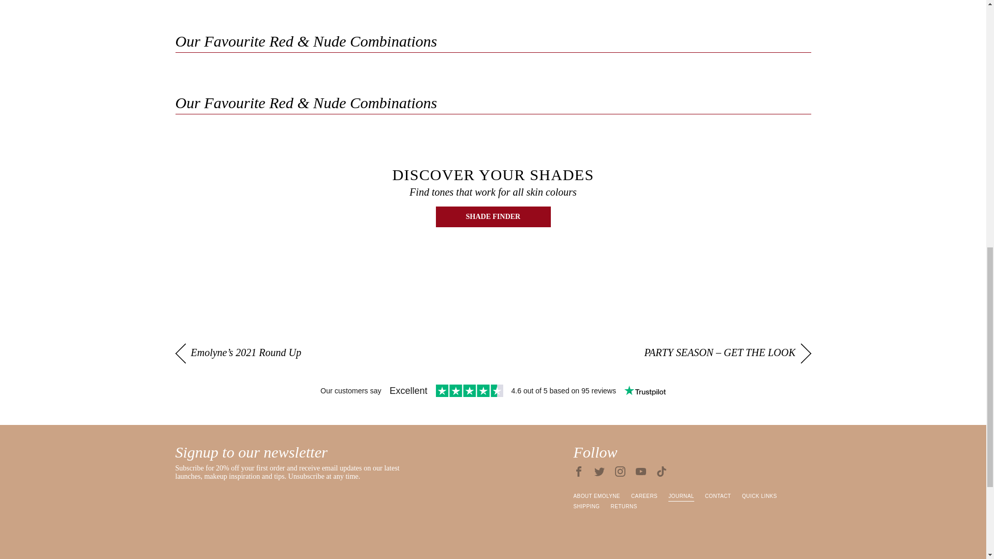  Describe the element at coordinates (681, 496) in the screenshot. I see `JOURNAL` at that location.